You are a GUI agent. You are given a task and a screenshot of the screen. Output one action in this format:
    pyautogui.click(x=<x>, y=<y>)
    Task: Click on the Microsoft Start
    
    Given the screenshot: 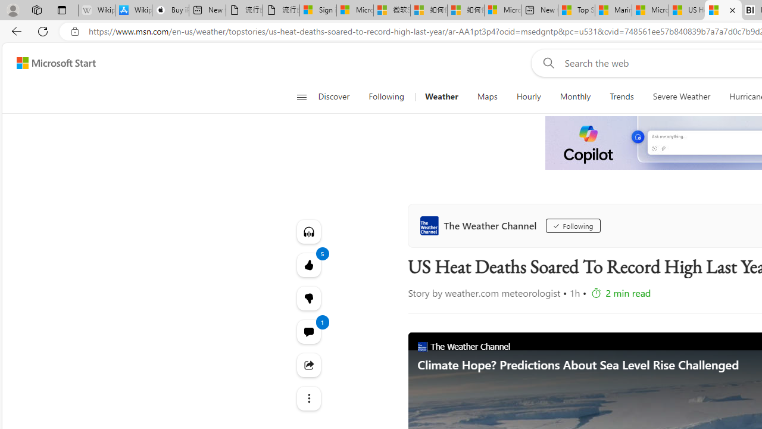 What is the action you would take?
    pyautogui.click(x=56, y=63)
    